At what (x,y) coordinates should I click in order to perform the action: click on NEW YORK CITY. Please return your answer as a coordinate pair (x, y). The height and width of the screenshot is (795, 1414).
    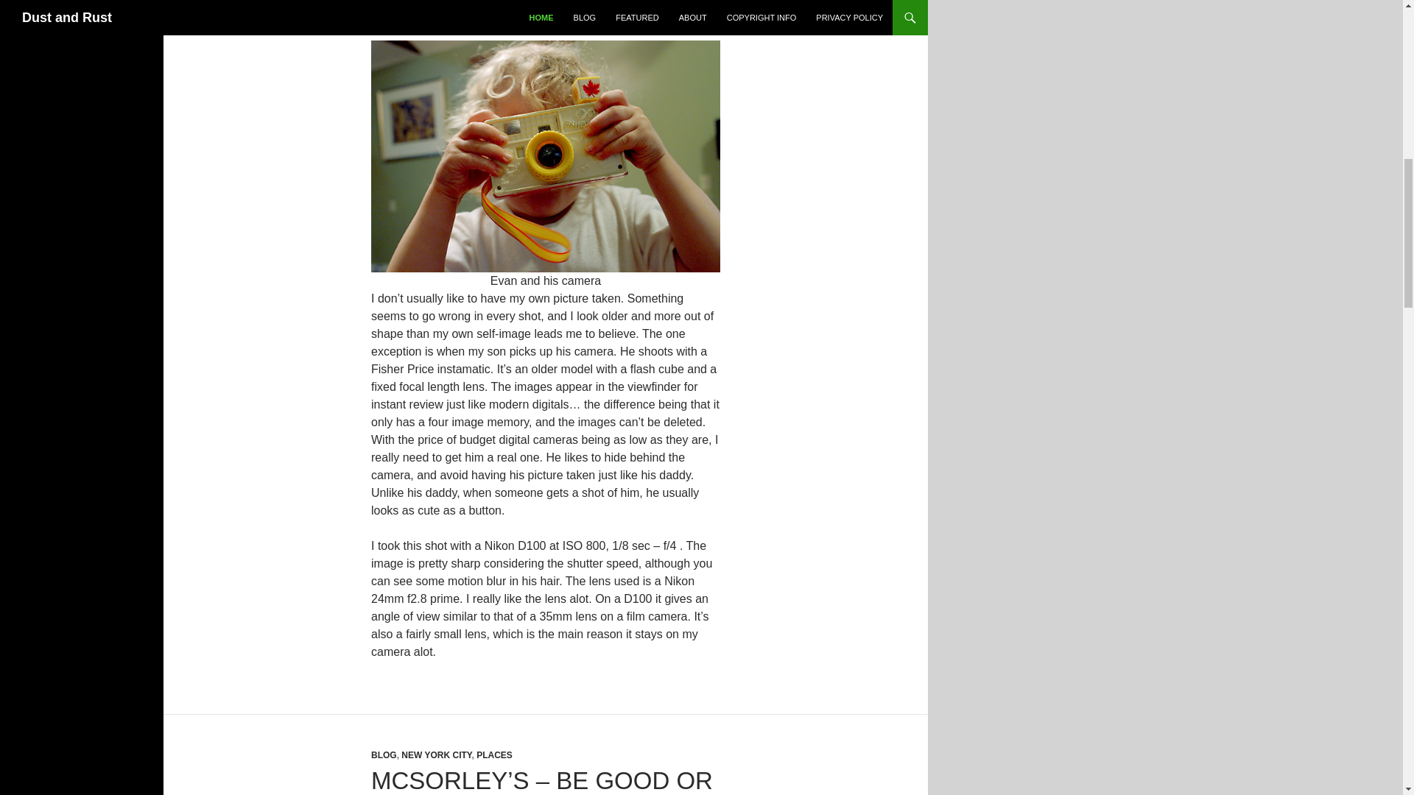
    Looking at the image, I should click on (436, 755).